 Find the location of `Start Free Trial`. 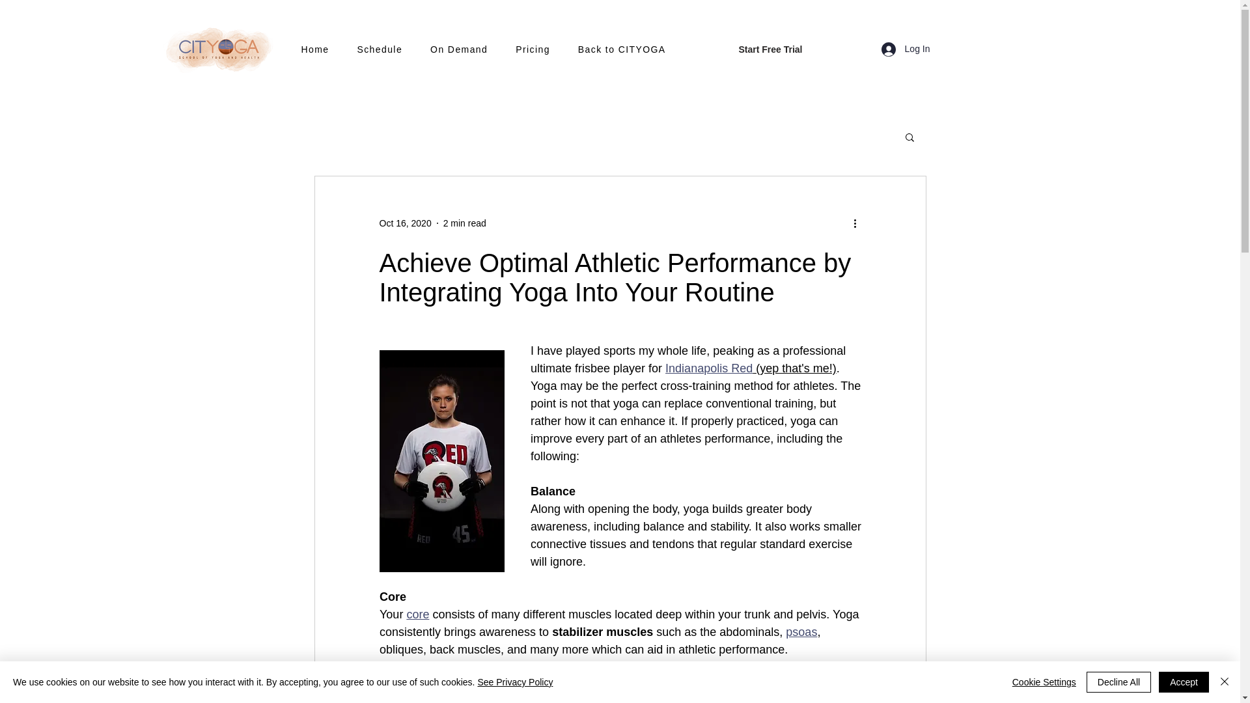

Start Free Trial is located at coordinates (770, 49).